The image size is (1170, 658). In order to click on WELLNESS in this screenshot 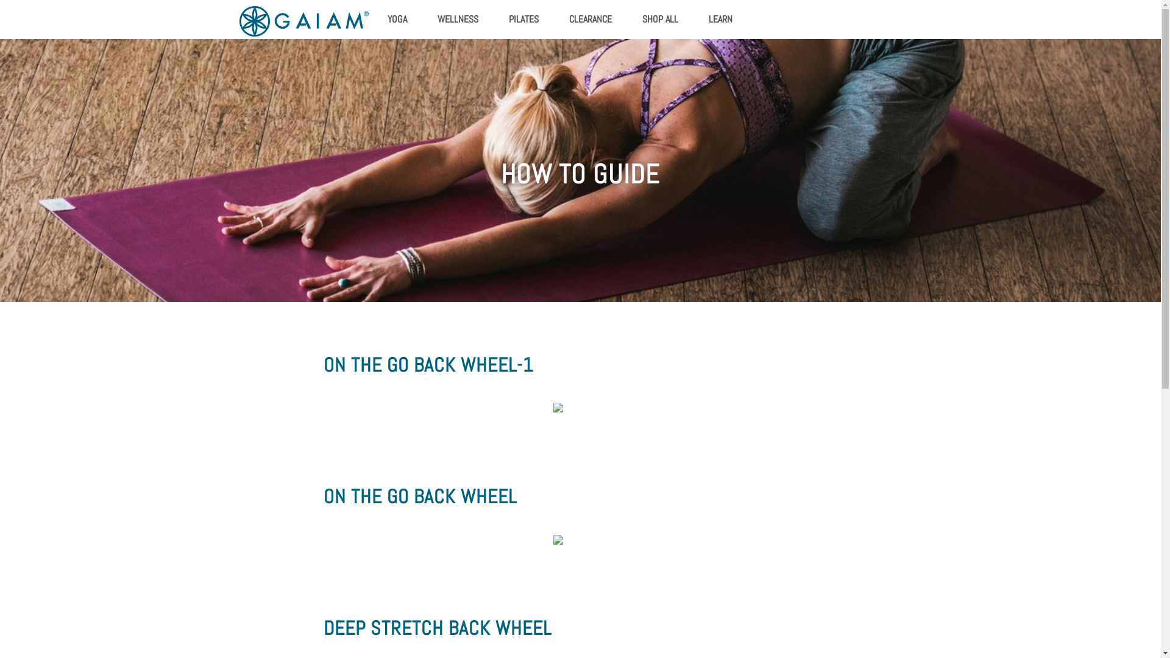, I will do `click(458, 19)`.